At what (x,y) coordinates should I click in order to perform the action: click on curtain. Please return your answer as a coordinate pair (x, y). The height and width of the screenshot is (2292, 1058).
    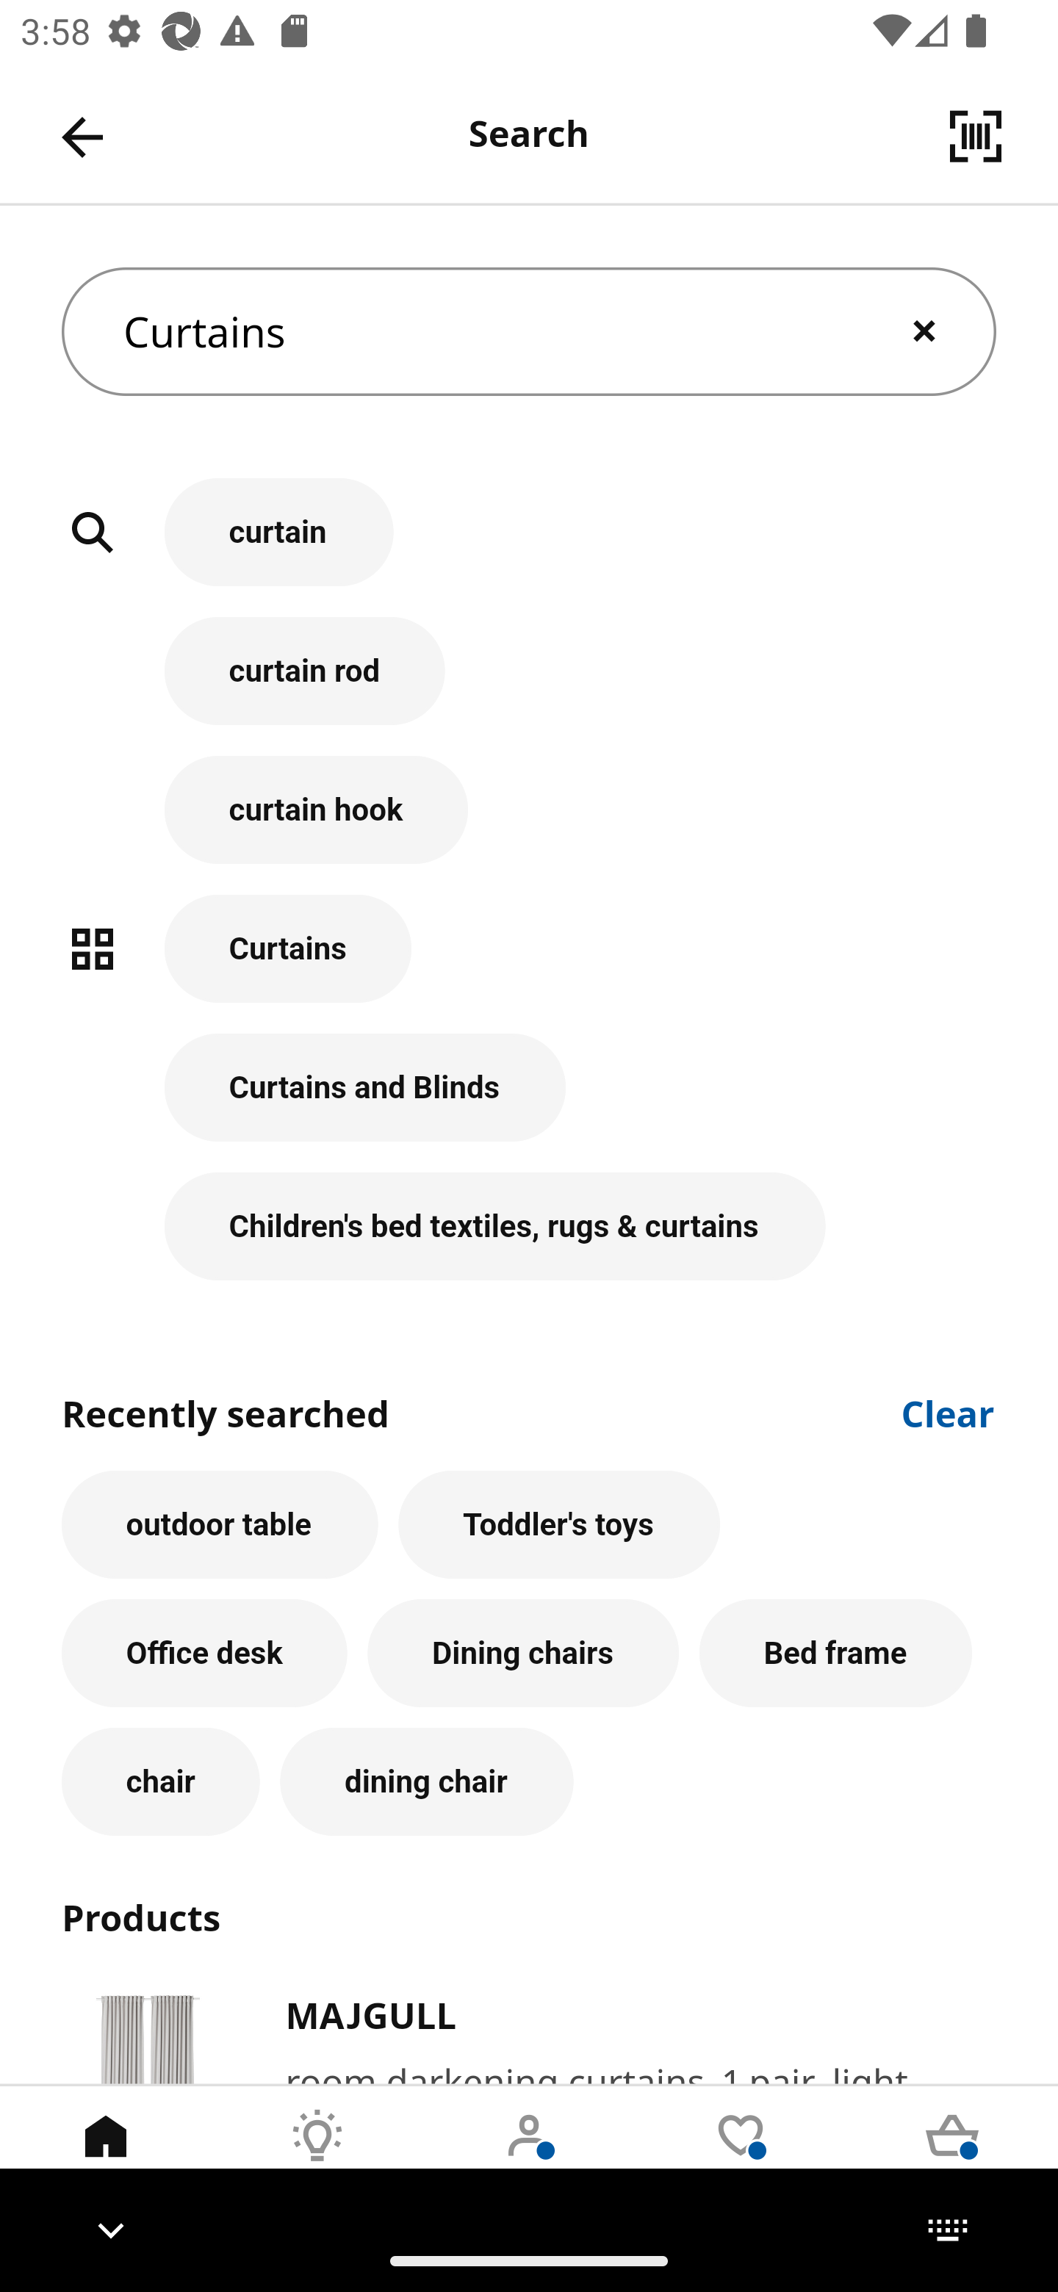
    Looking at the image, I should click on (529, 548).